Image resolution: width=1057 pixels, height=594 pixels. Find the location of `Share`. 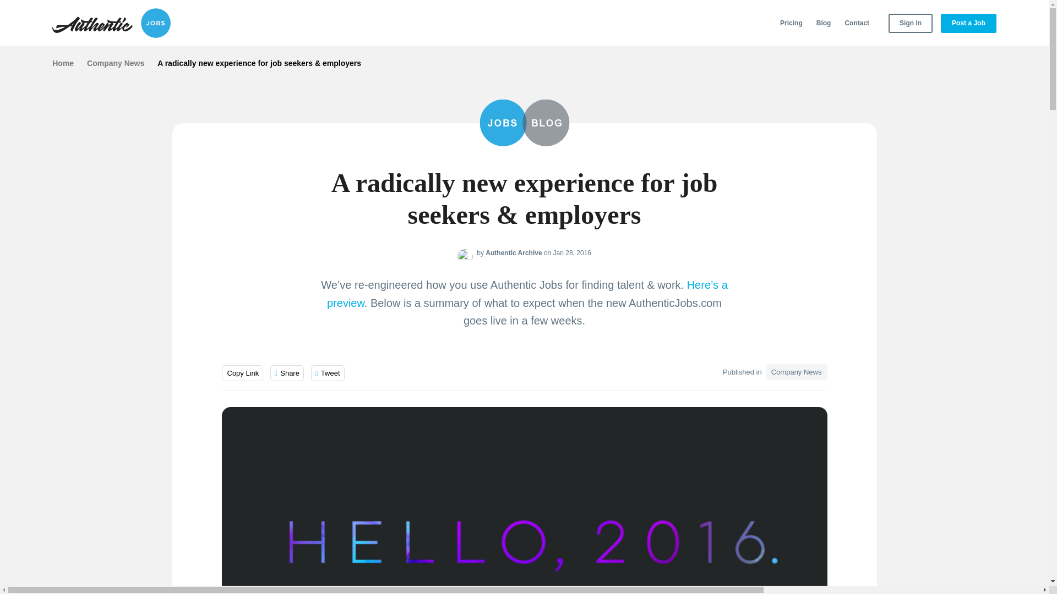

Share is located at coordinates (287, 373).